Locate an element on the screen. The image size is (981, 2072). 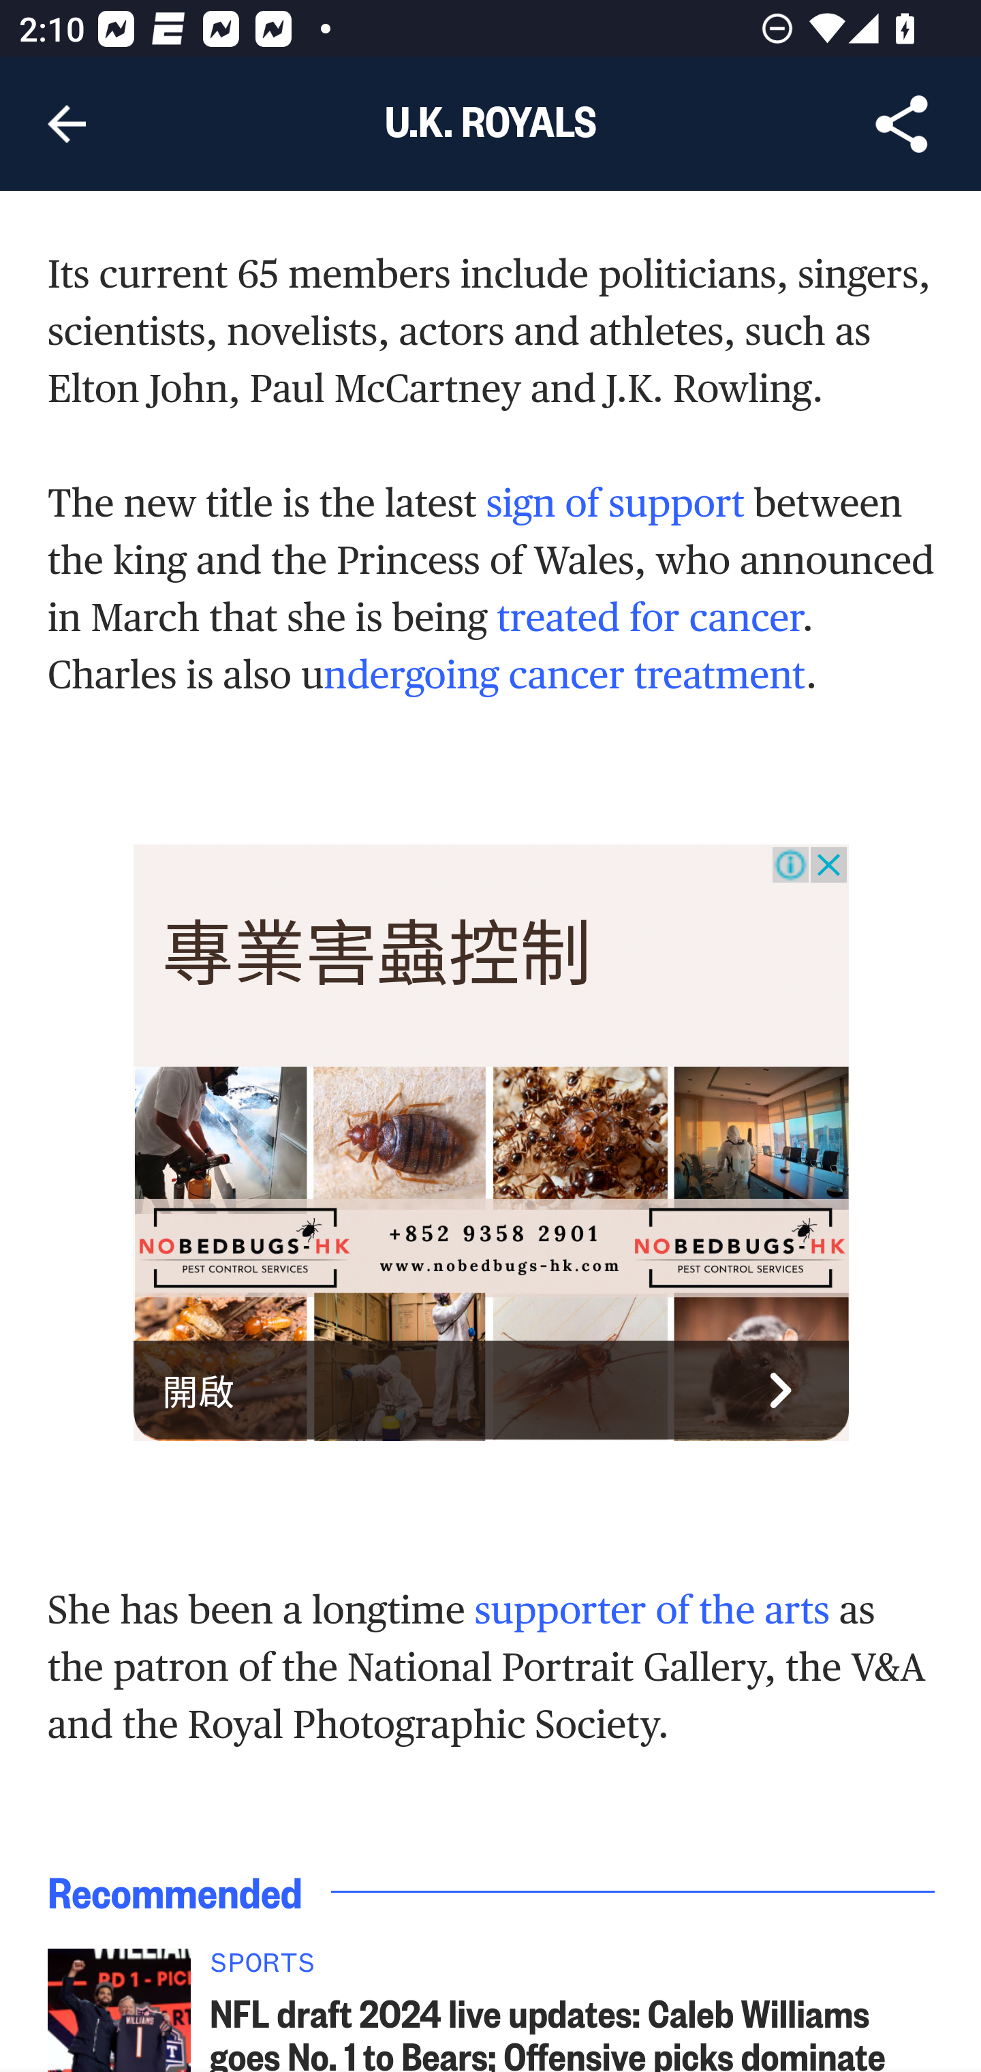
開啟 is located at coordinates (492, 1390).